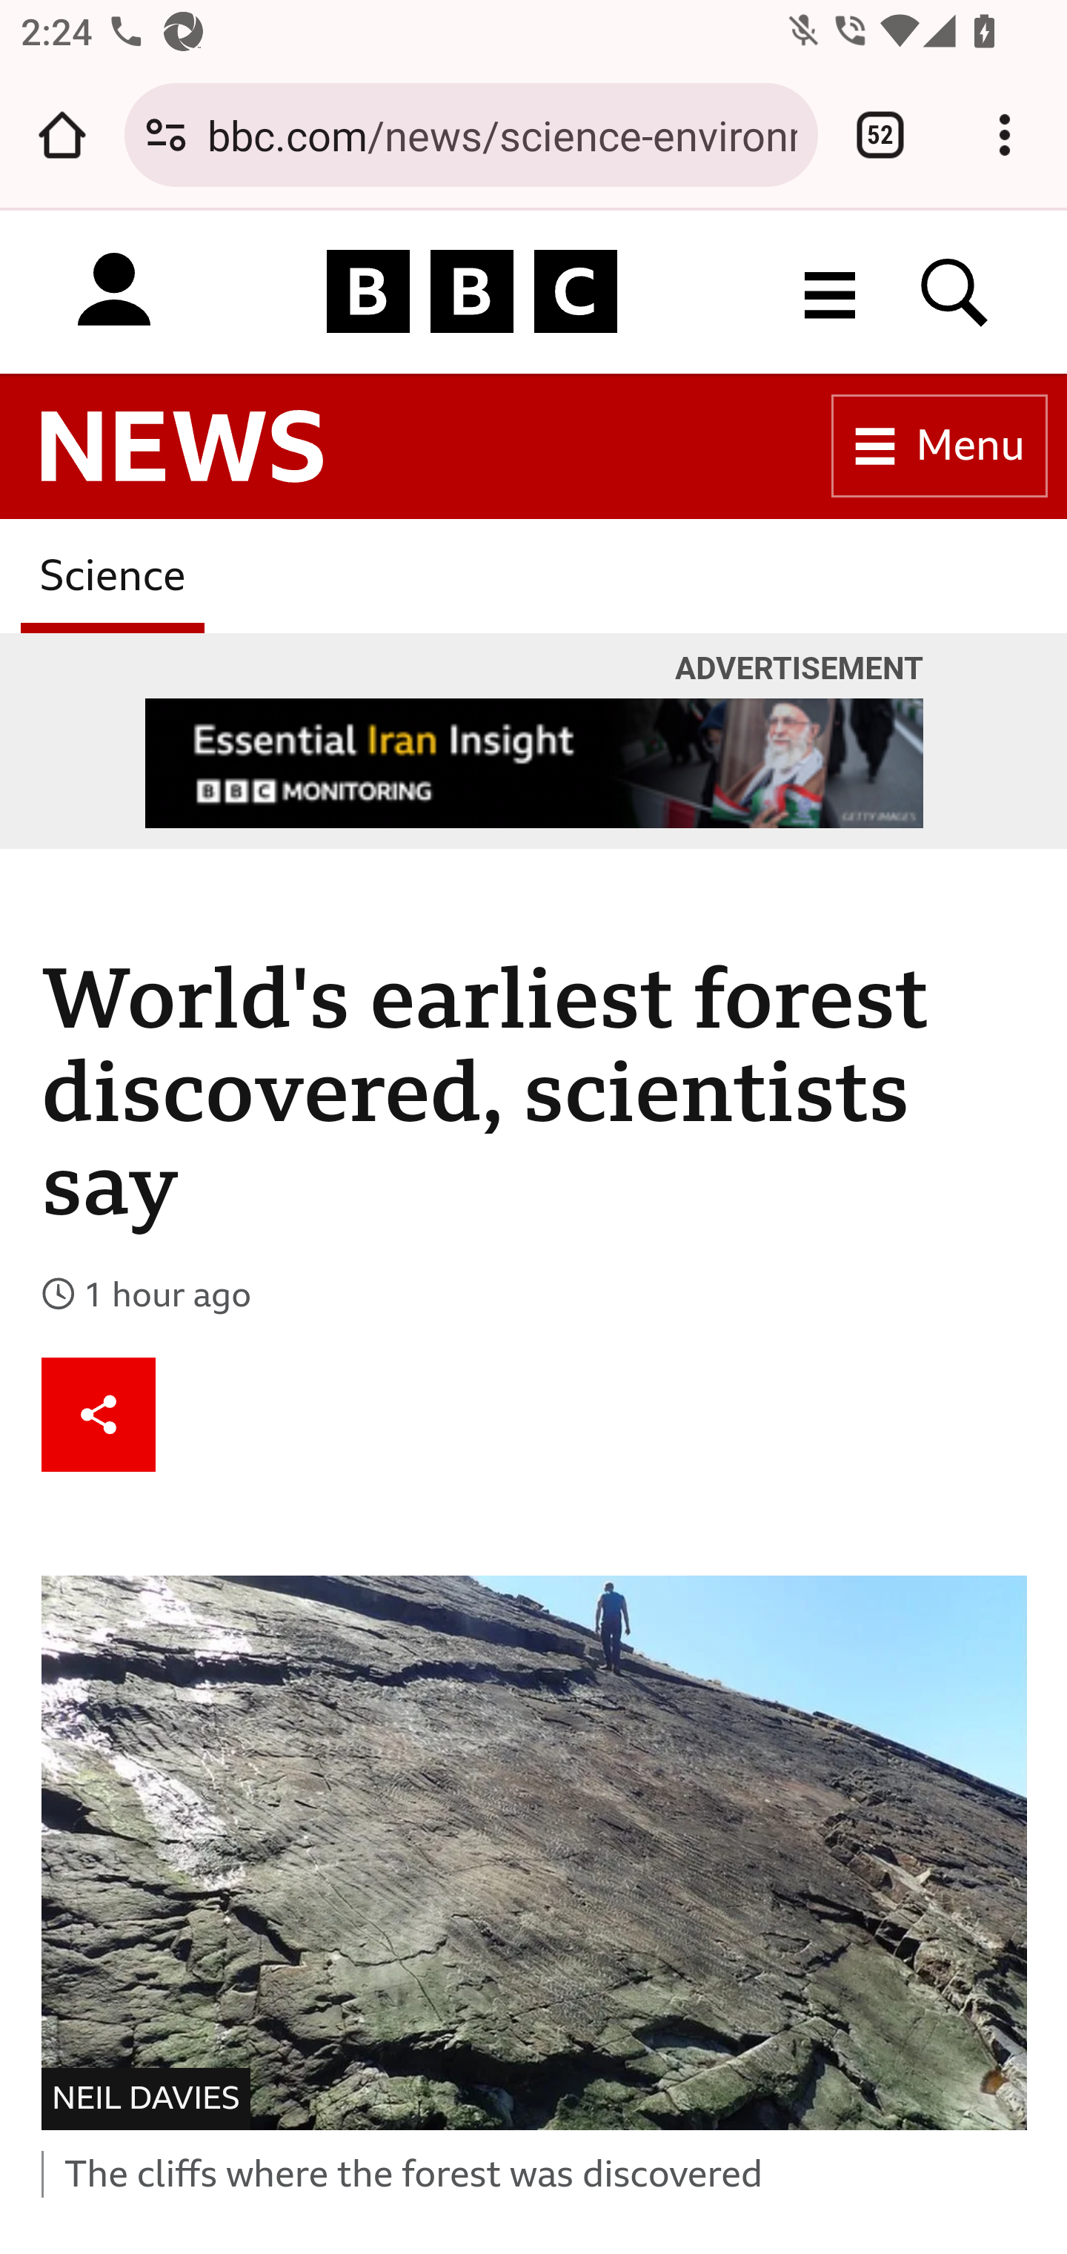 The height and width of the screenshot is (2254, 1067). What do you see at coordinates (166, 135) in the screenshot?
I see `Connection is secure` at bounding box center [166, 135].